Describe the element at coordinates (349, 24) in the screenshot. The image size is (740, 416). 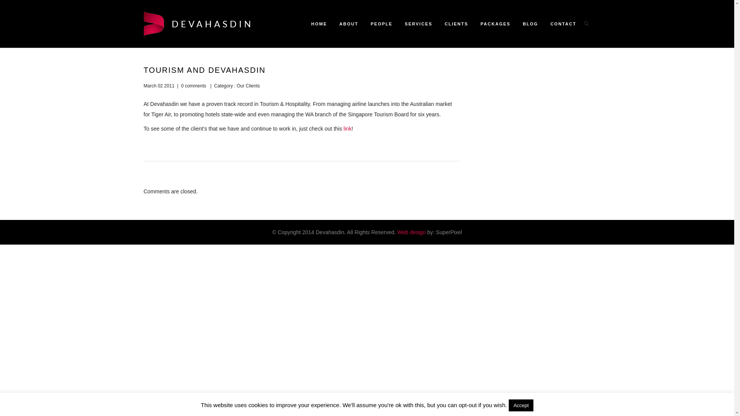
I see `ABOUT` at that location.